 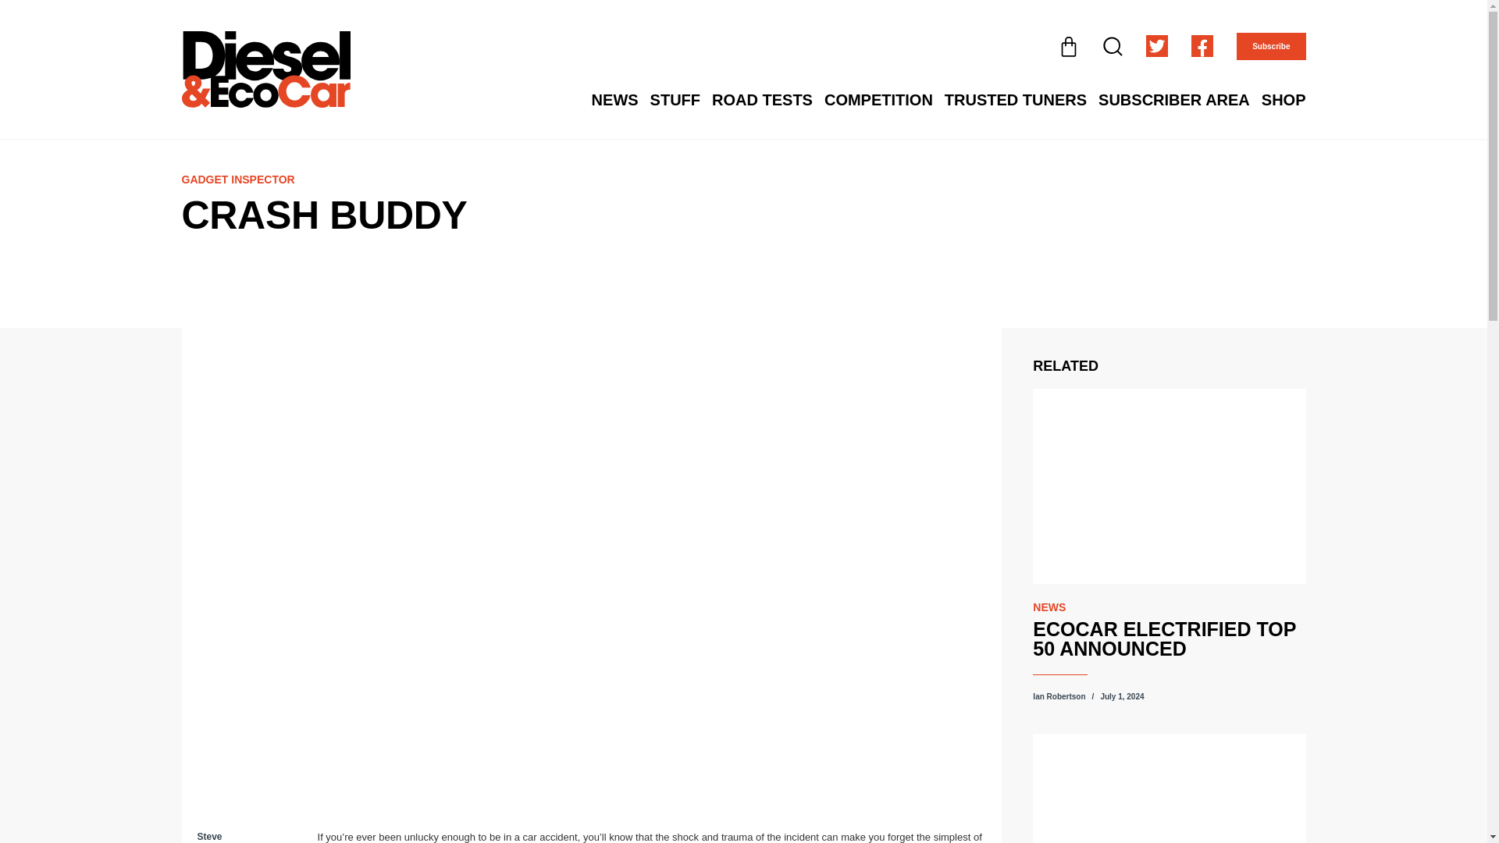 I want to click on NEWS, so click(x=615, y=100).